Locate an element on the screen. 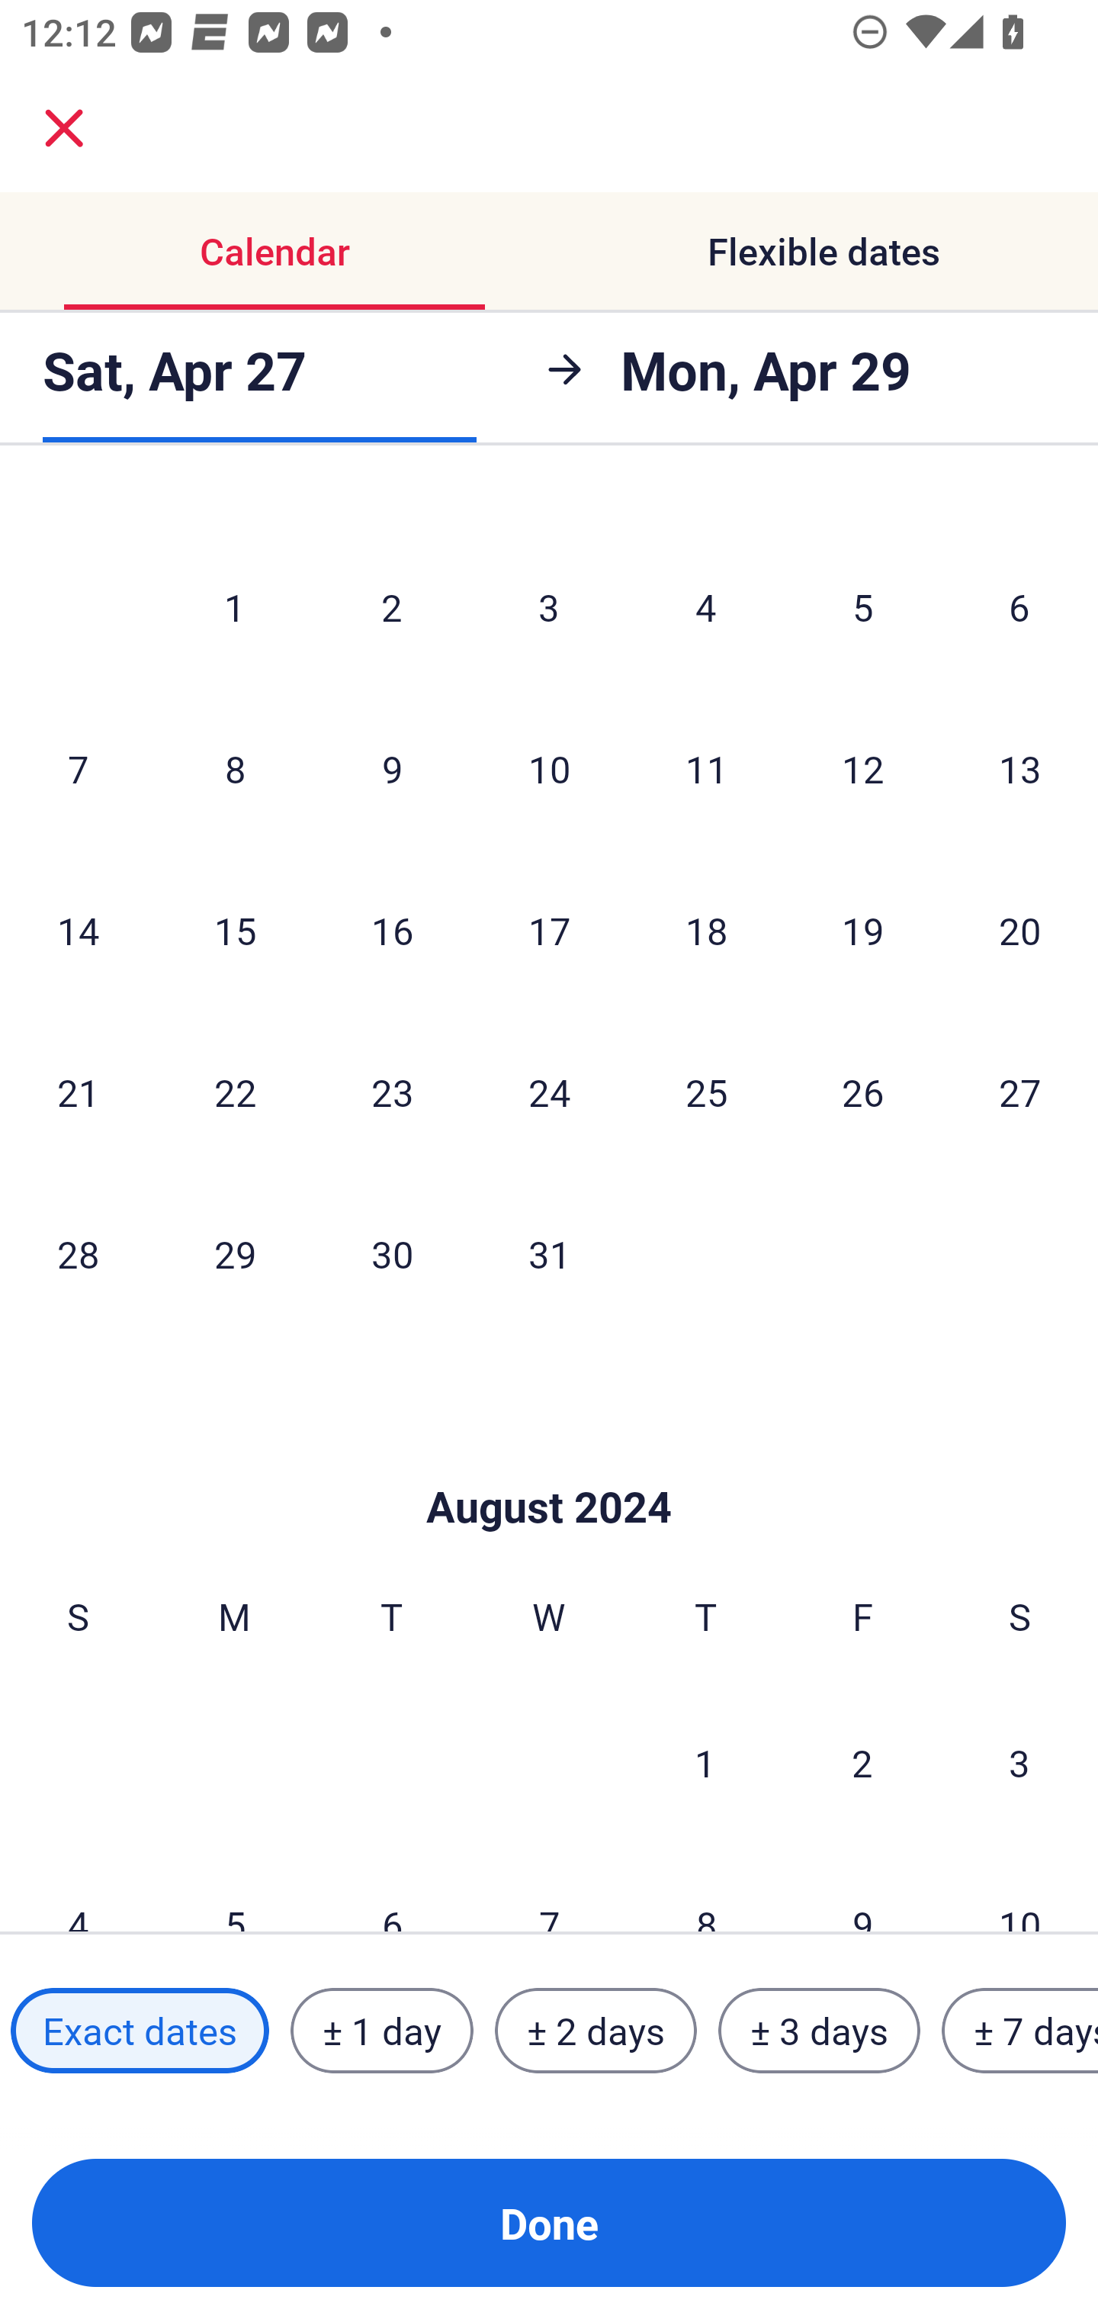  Skip to Done is located at coordinates (549, 1462).